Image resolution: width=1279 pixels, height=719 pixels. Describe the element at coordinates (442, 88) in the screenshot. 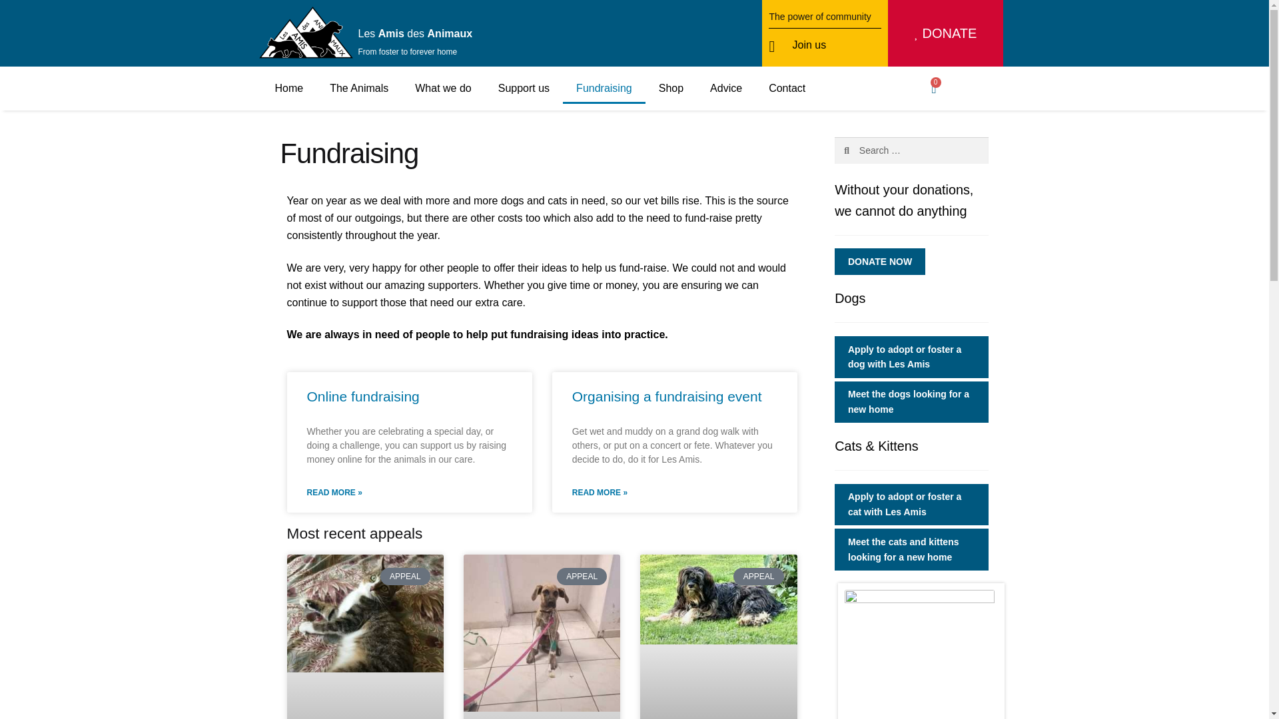

I see `What we do` at that location.